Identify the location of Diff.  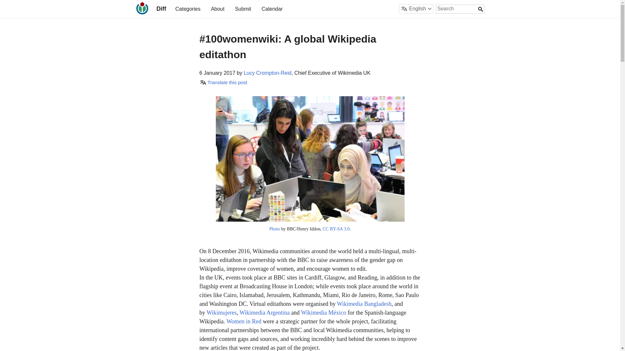
(161, 8).